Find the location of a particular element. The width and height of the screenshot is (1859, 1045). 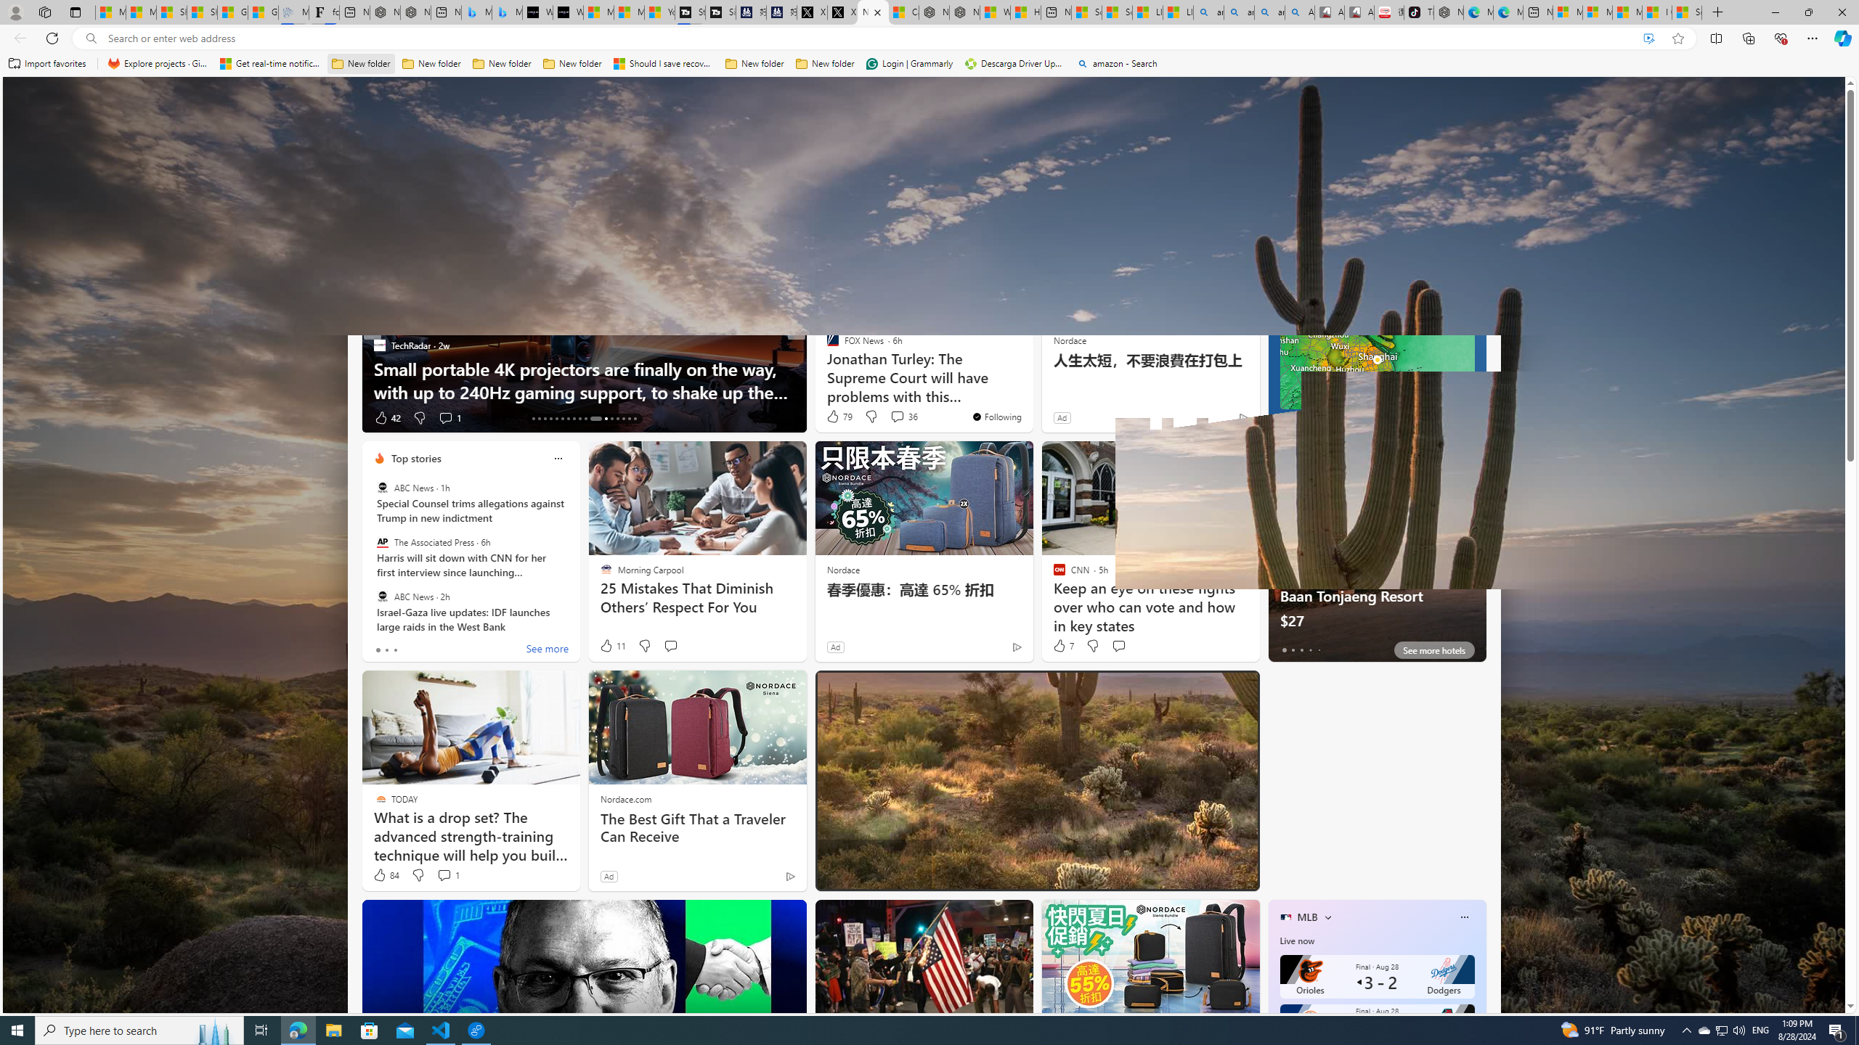

New Tab is located at coordinates (1718, 12).